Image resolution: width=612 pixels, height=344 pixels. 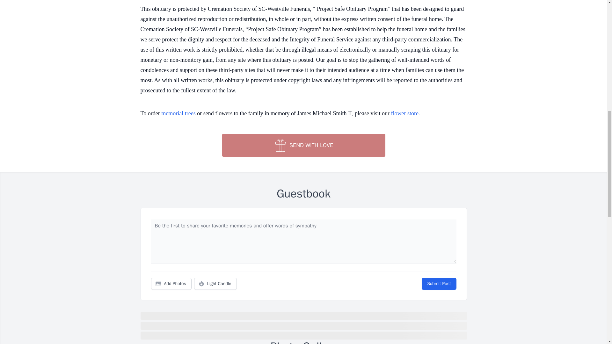 What do you see at coordinates (439, 283) in the screenshot?
I see `Submit Post` at bounding box center [439, 283].